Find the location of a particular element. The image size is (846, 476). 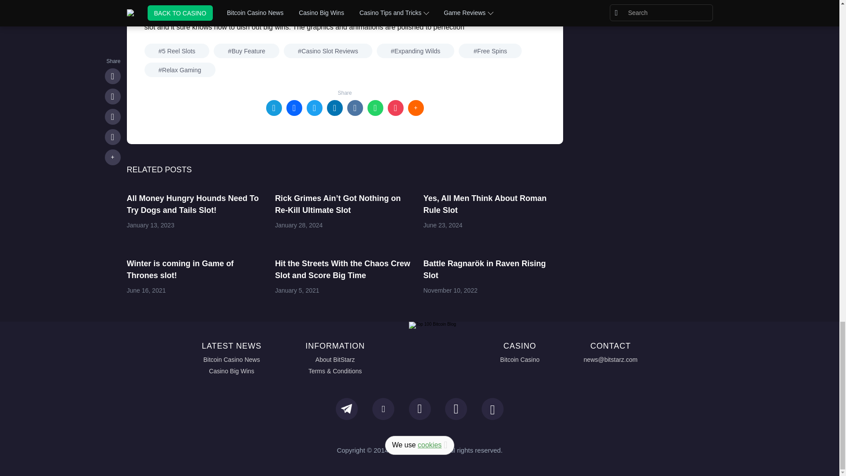

Add this to LinkedIn is located at coordinates (334, 108).